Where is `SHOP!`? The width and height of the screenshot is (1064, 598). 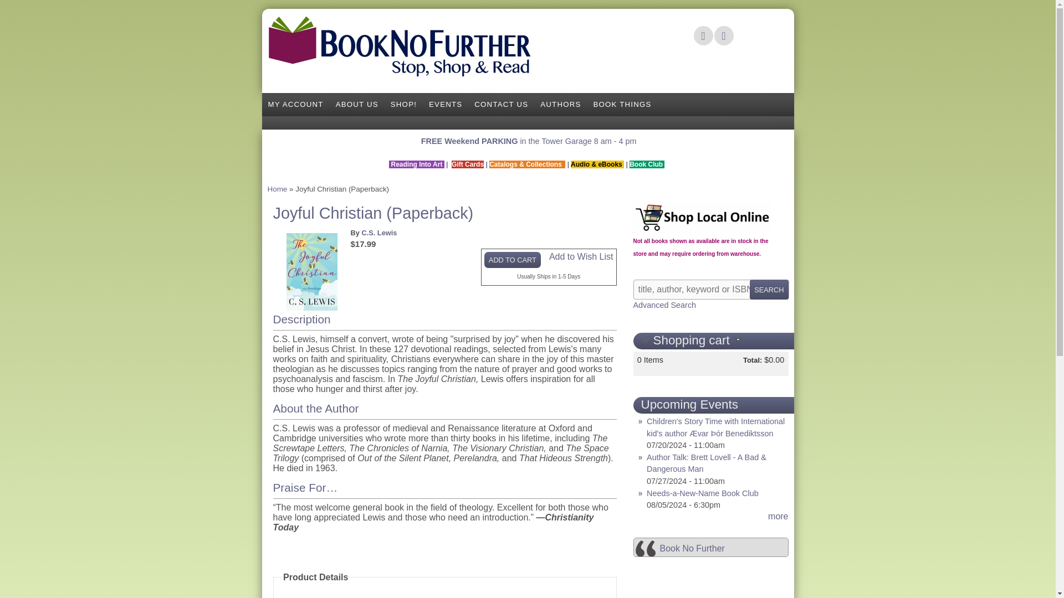
SHOP! is located at coordinates (403, 104).